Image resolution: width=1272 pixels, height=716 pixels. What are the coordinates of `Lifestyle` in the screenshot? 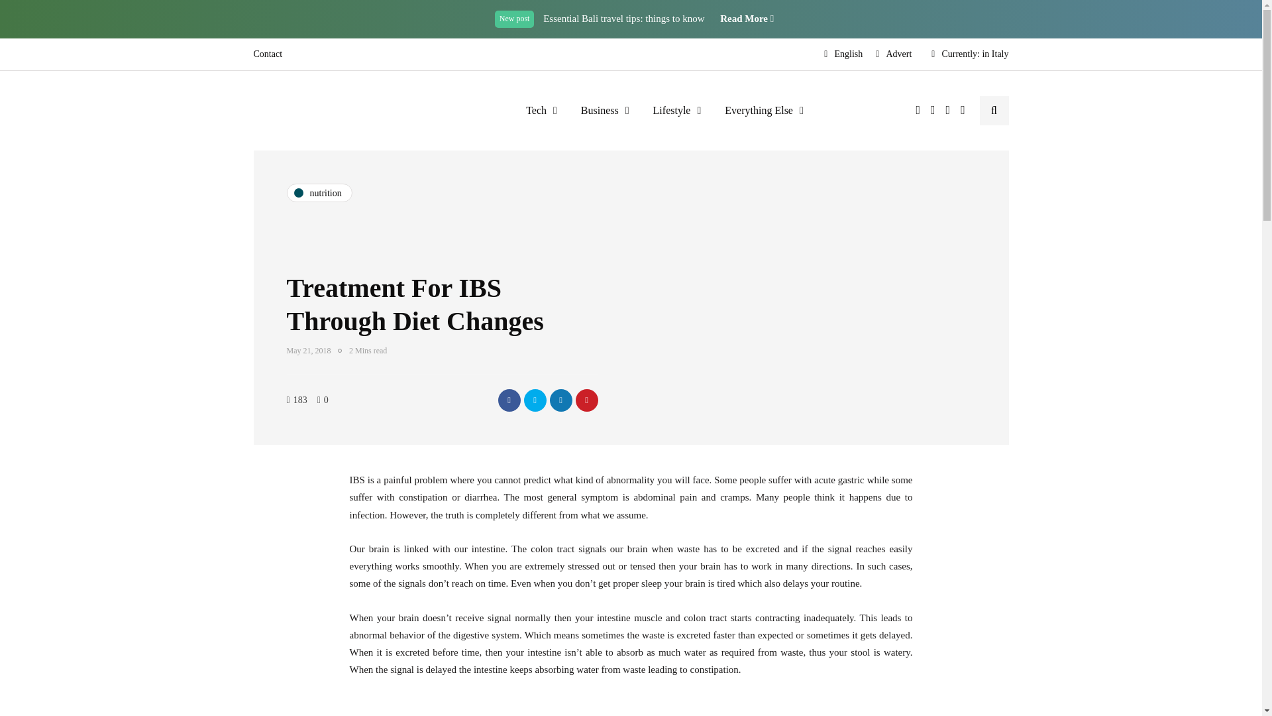 It's located at (677, 110).